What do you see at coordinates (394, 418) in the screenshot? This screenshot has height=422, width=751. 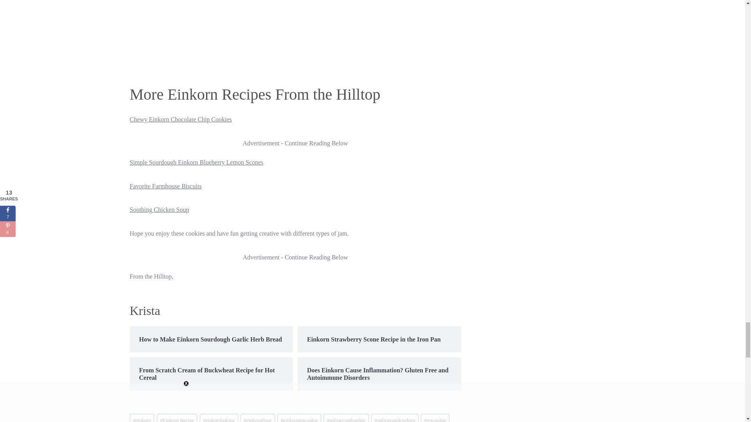 I see `splitsecondcookies` at bounding box center [394, 418].